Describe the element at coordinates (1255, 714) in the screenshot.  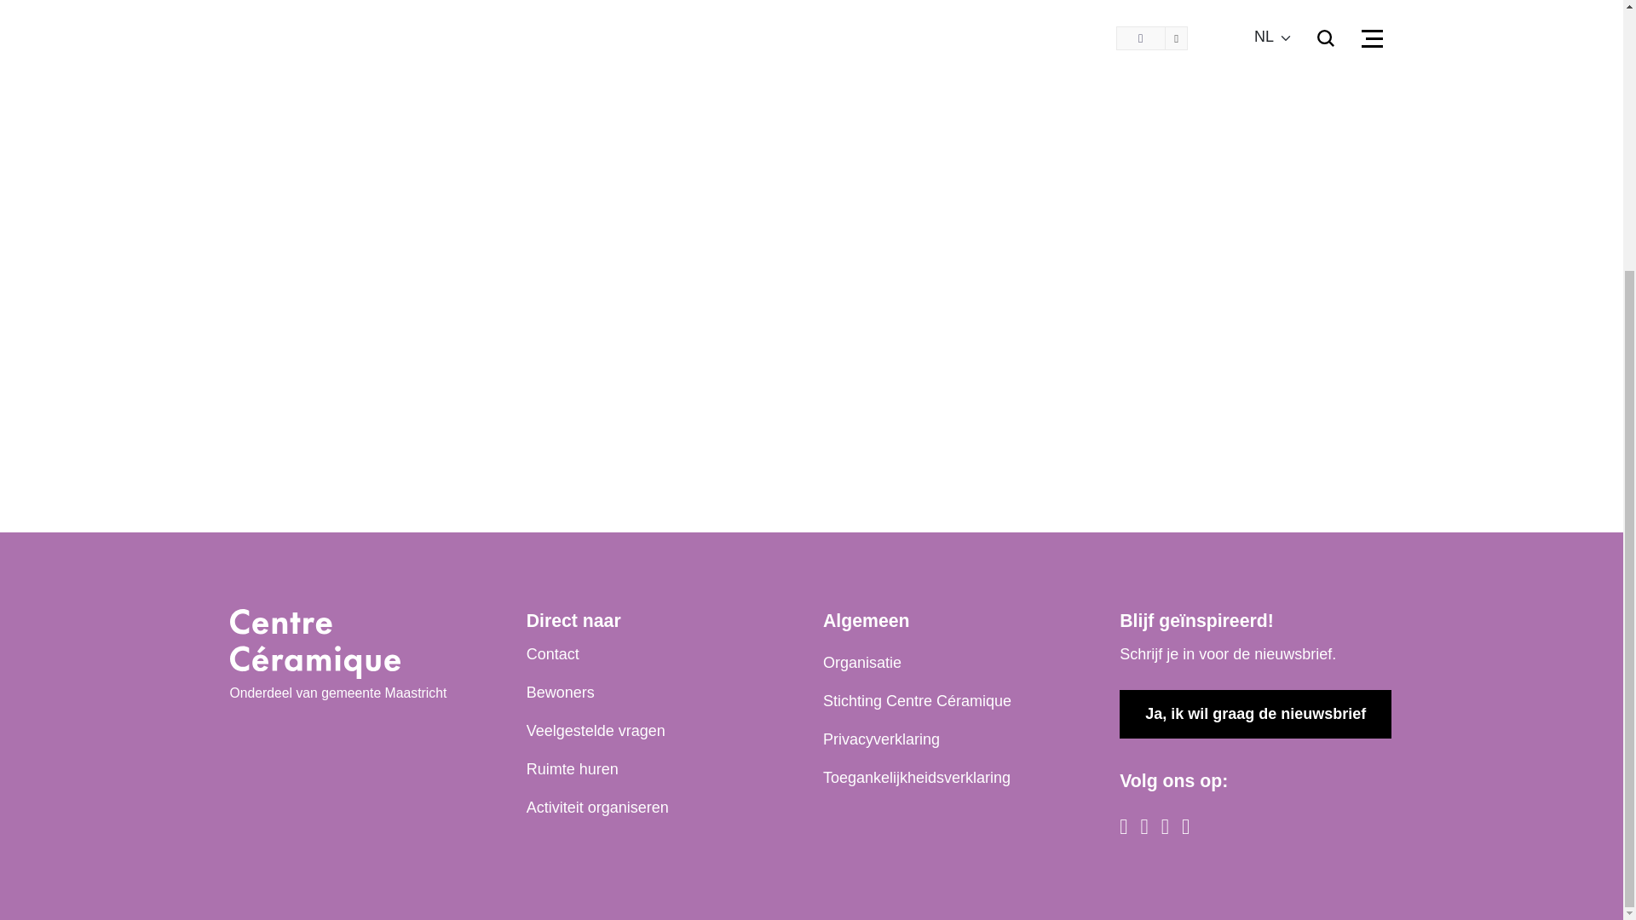
I see `Ja, ik wil graag de nieuwsbrief` at that location.